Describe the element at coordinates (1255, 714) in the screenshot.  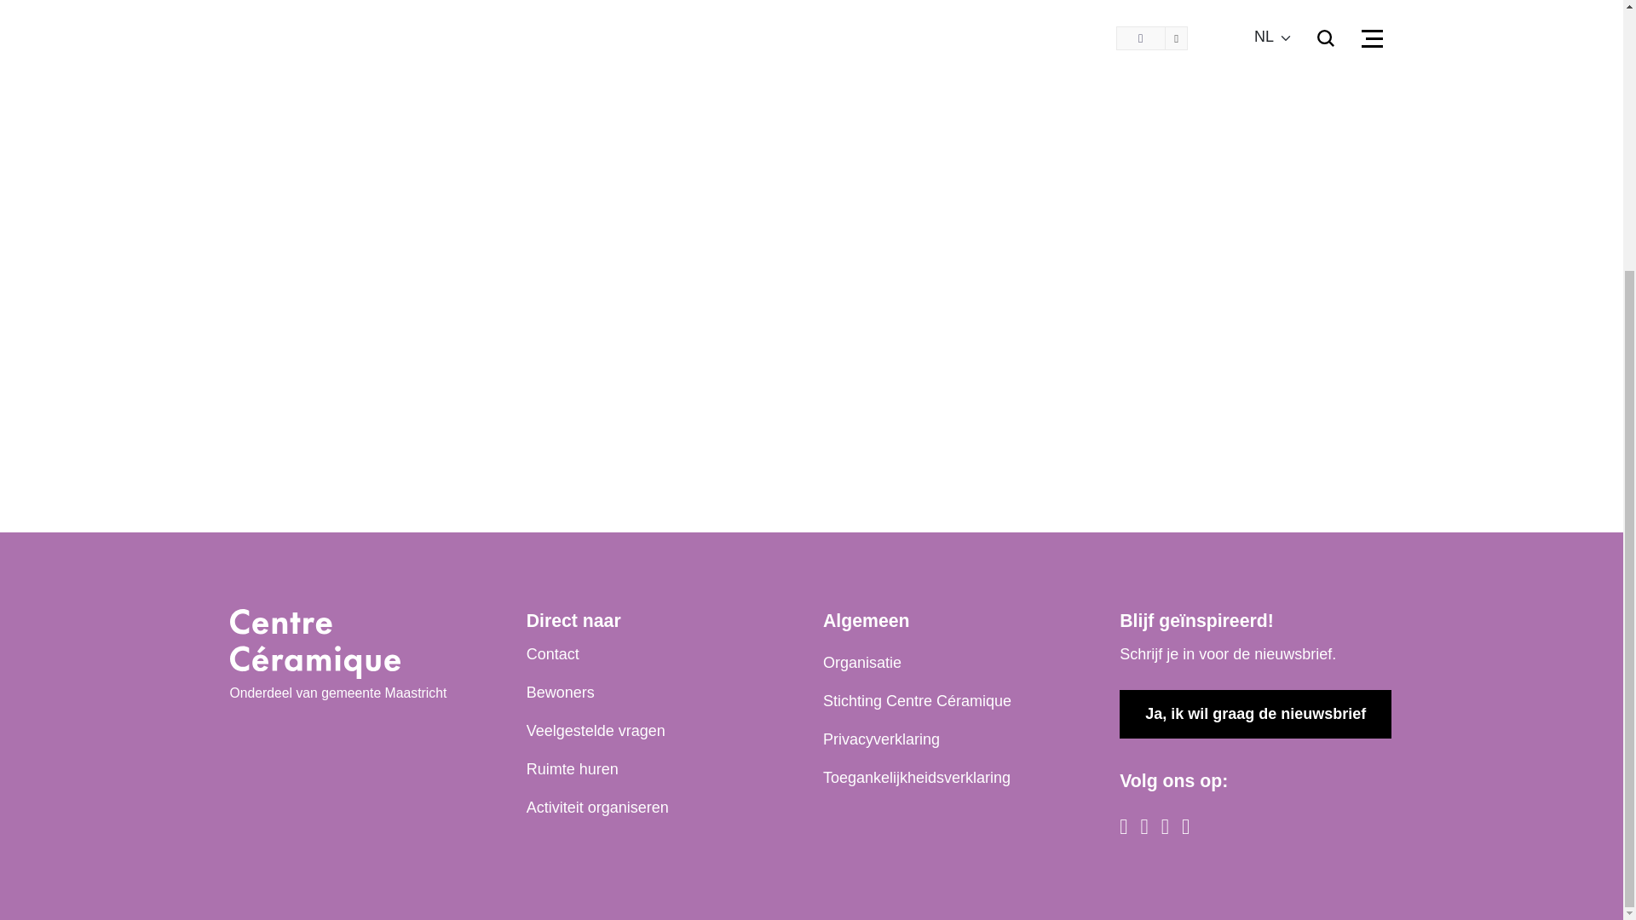
I see `Ja, ik wil graag de nieuwsbrief` at that location.